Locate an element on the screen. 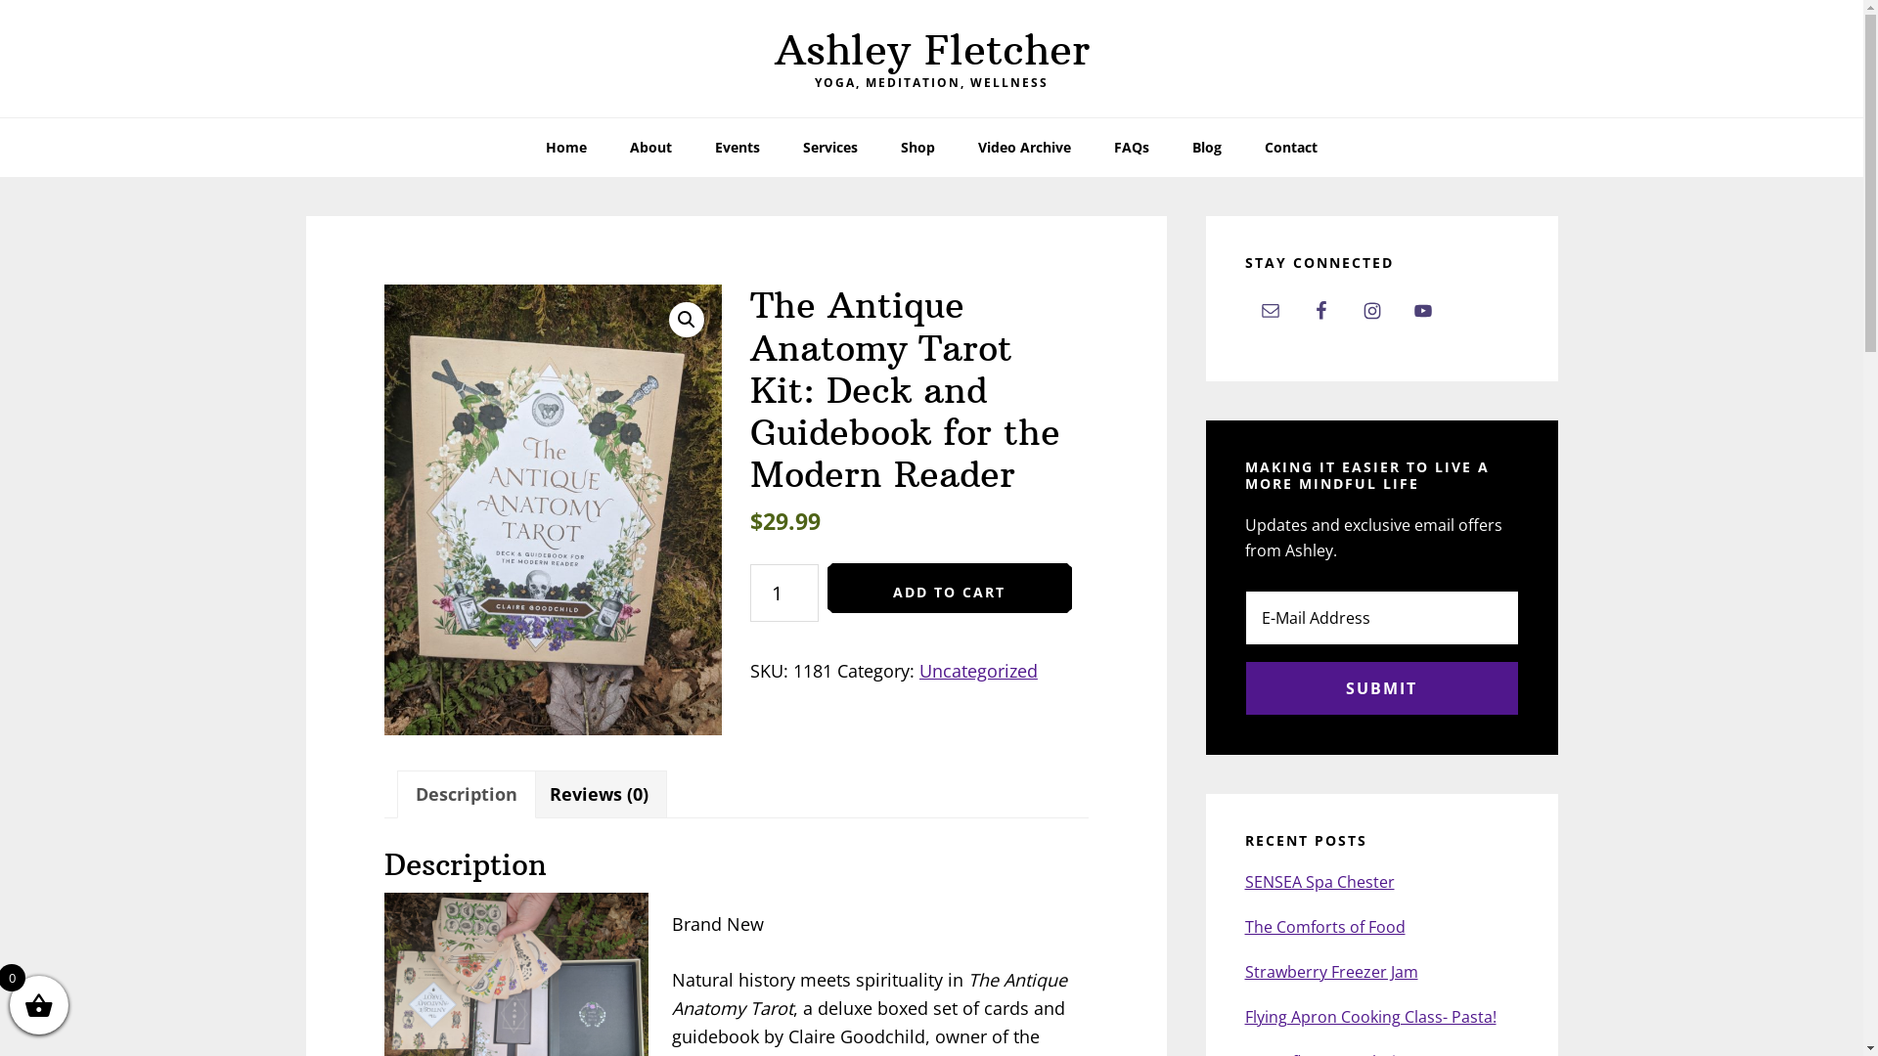 This screenshot has width=1878, height=1056. Uncategorized is located at coordinates (978, 671).